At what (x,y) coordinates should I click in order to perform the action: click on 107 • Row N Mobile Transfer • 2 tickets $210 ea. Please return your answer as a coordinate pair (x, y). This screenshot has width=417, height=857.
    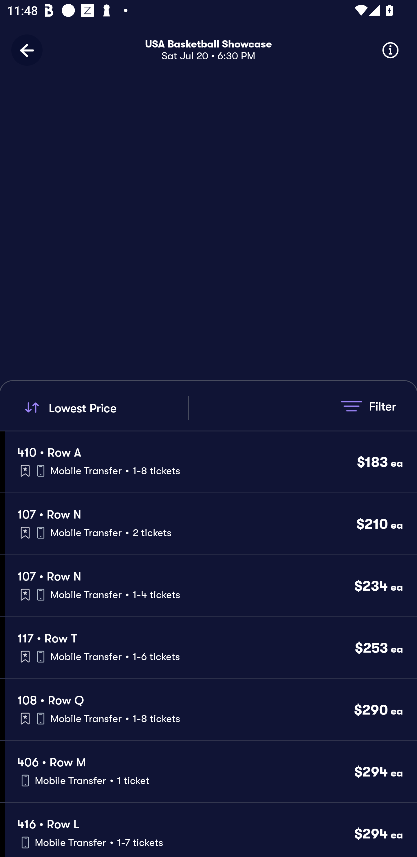
    Looking at the image, I should click on (211, 524).